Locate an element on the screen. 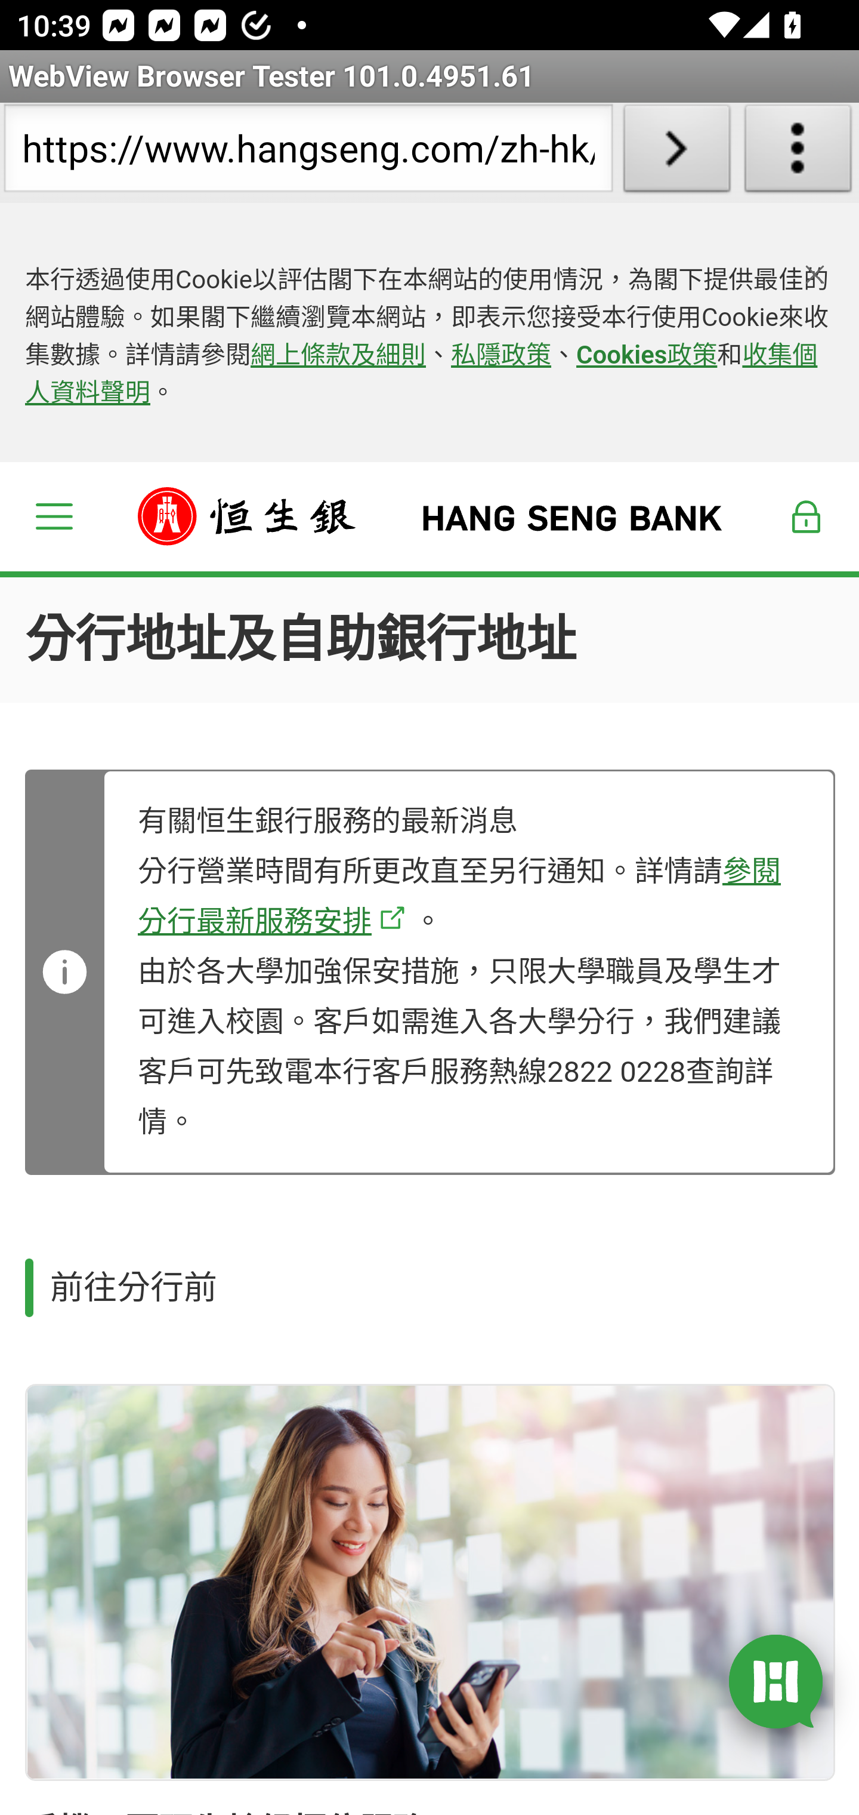 The width and height of the screenshot is (859, 1815). 選單 is located at coordinates (54, 516).